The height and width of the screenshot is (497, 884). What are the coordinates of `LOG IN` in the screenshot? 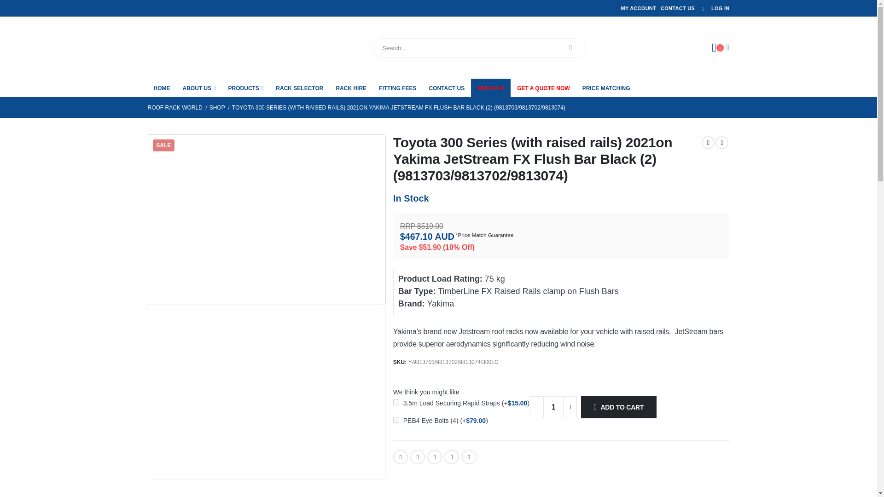 It's located at (713, 8).